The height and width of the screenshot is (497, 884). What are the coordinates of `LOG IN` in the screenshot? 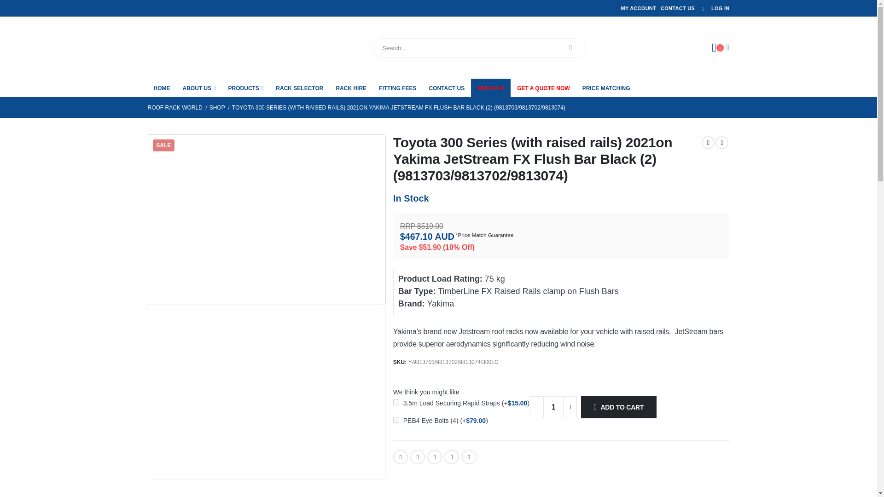 It's located at (713, 8).